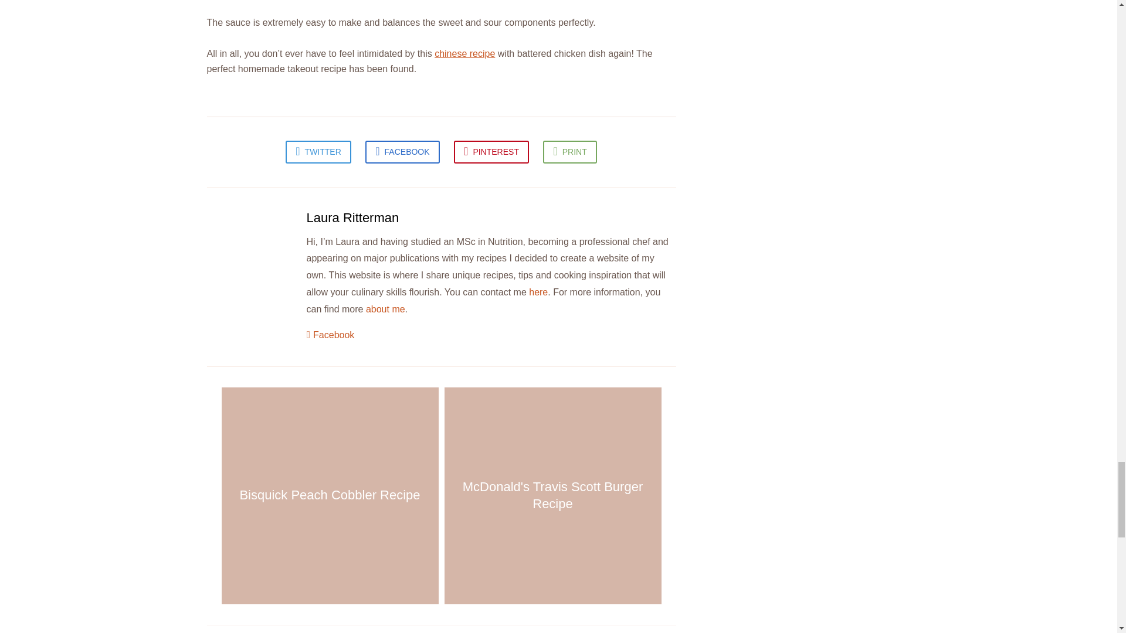 Image resolution: width=1126 pixels, height=633 pixels. Describe the element at coordinates (318, 152) in the screenshot. I see `Tweet this on Twitter` at that location.